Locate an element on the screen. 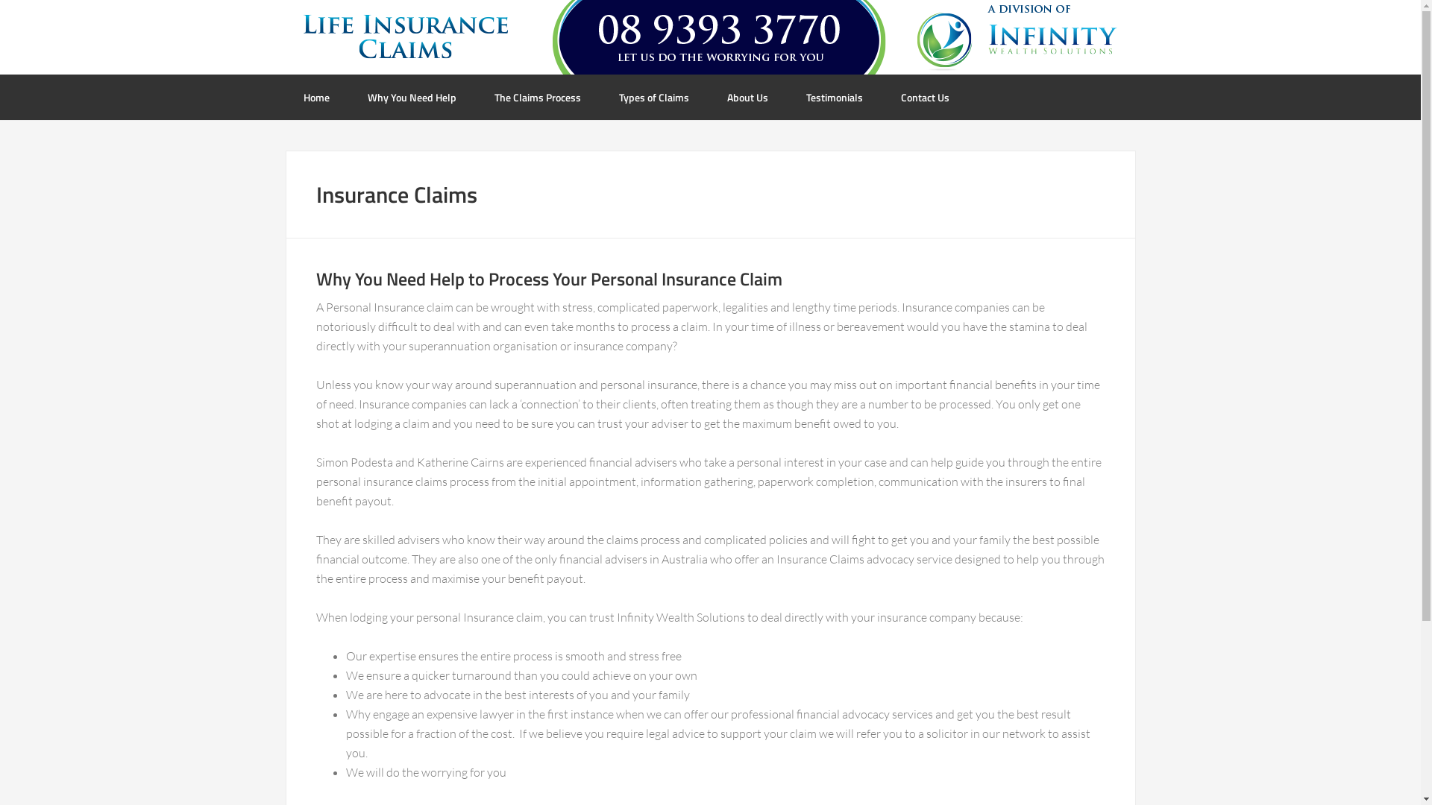 The width and height of the screenshot is (1432, 805). The Claims Process is located at coordinates (537, 97).